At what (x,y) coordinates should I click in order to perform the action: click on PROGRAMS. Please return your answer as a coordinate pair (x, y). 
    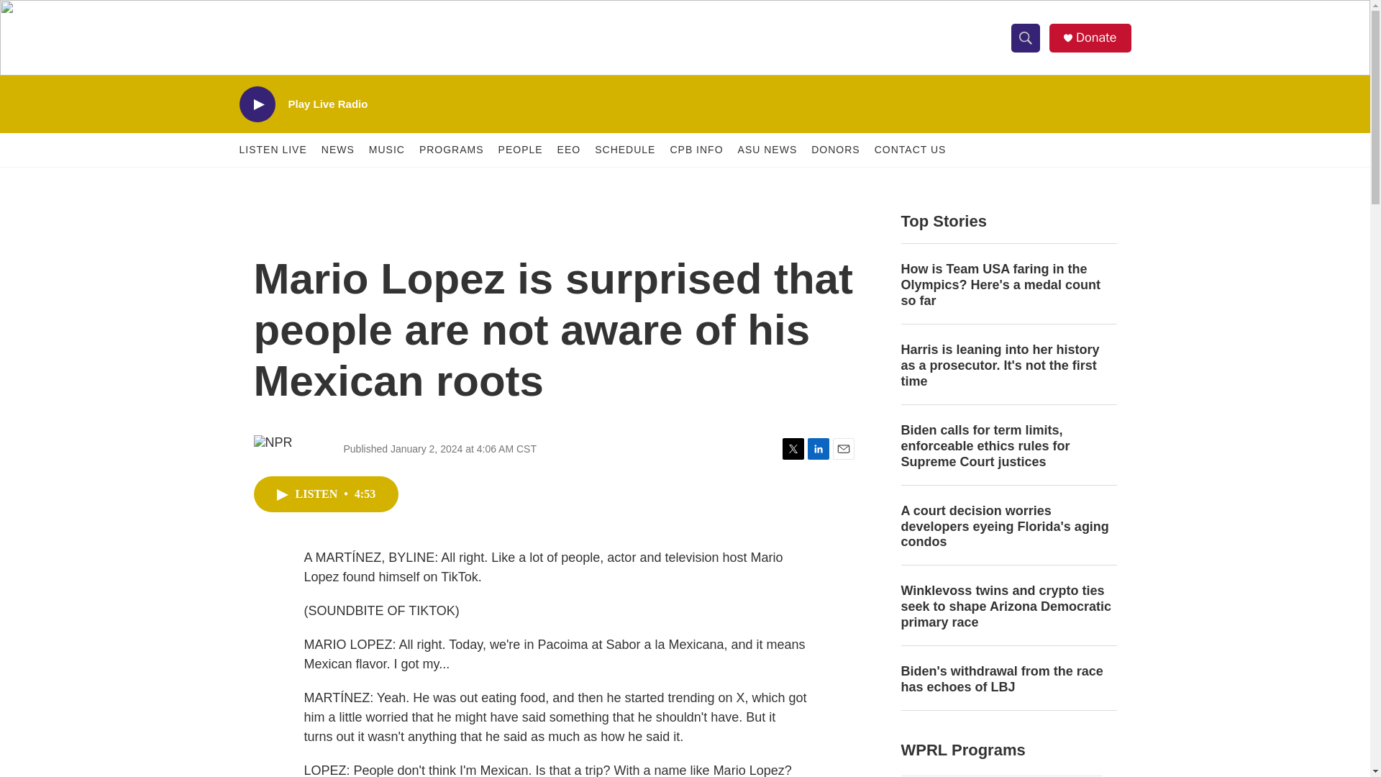
    Looking at the image, I should click on (452, 150).